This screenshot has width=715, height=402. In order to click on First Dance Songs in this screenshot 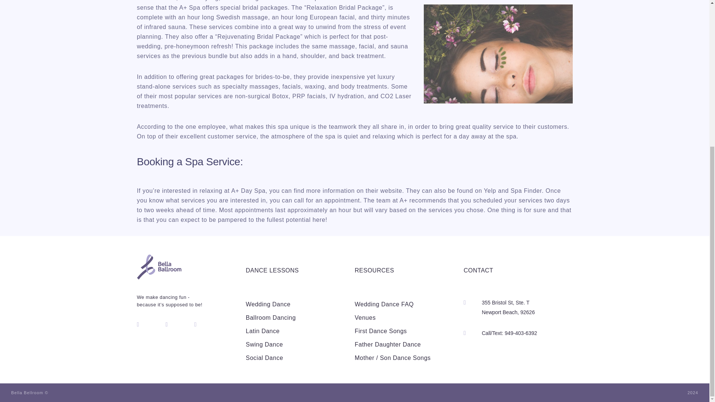, I will do `click(268, 304)`.